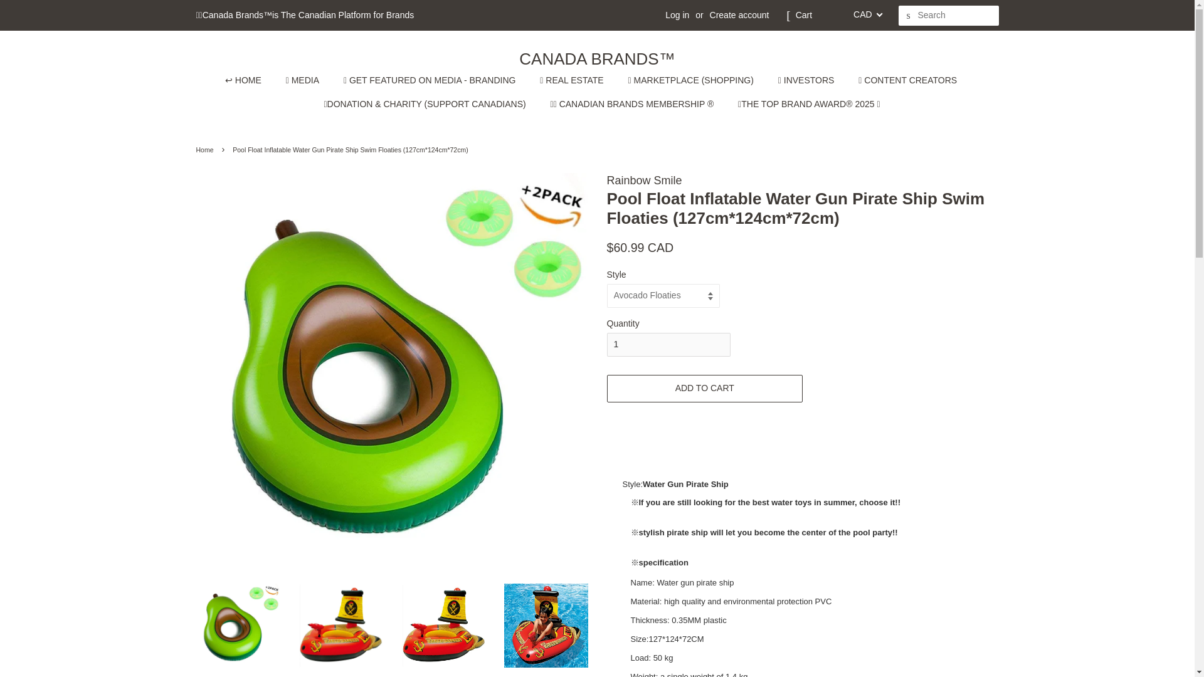  What do you see at coordinates (804, 15) in the screenshot?
I see `Cart` at bounding box center [804, 15].